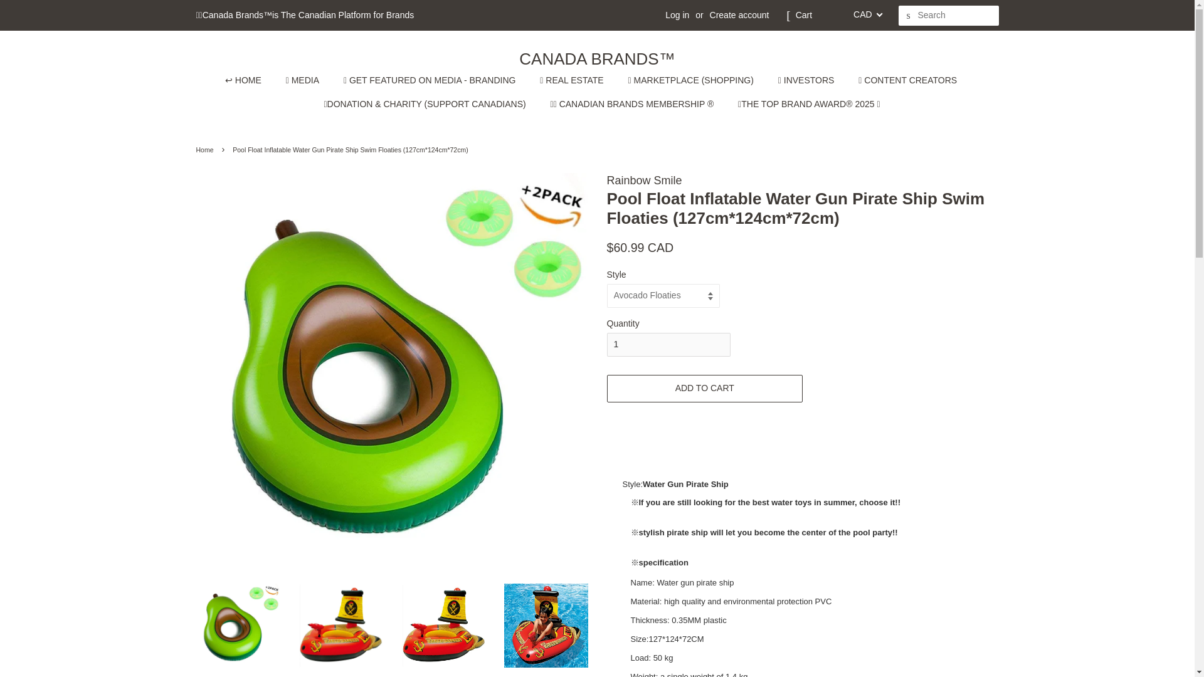  What do you see at coordinates (804, 15) in the screenshot?
I see `Cart` at bounding box center [804, 15].